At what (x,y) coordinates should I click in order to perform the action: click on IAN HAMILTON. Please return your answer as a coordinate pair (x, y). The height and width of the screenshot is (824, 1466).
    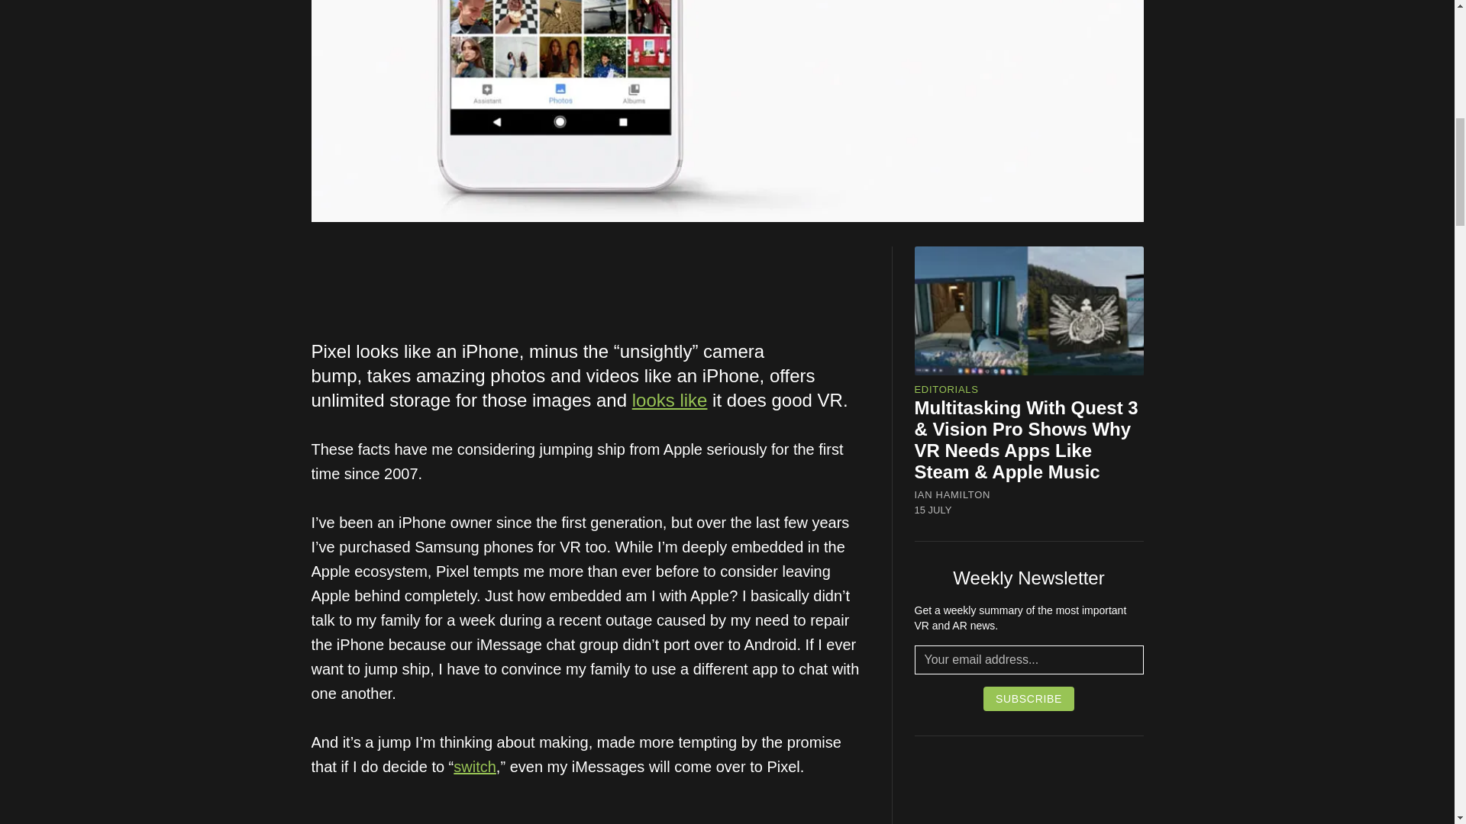
    Looking at the image, I should click on (953, 494).